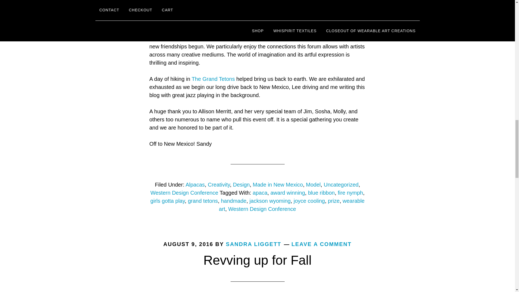 The width and height of the screenshot is (519, 292). What do you see at coordinates (257, 260) in the screenshot?
I see `Revving up for Fall` at bounding box center [257, 260].